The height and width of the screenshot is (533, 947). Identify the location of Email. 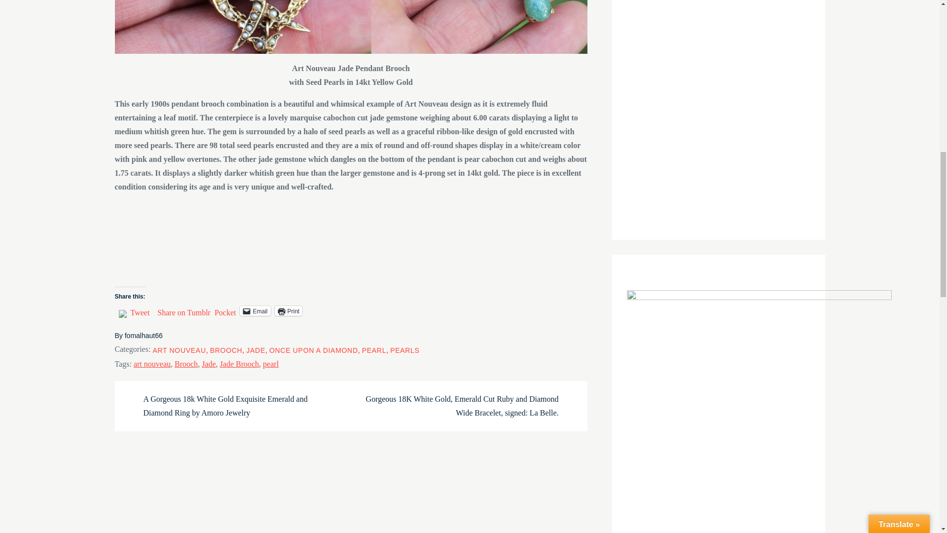
(255, 311).